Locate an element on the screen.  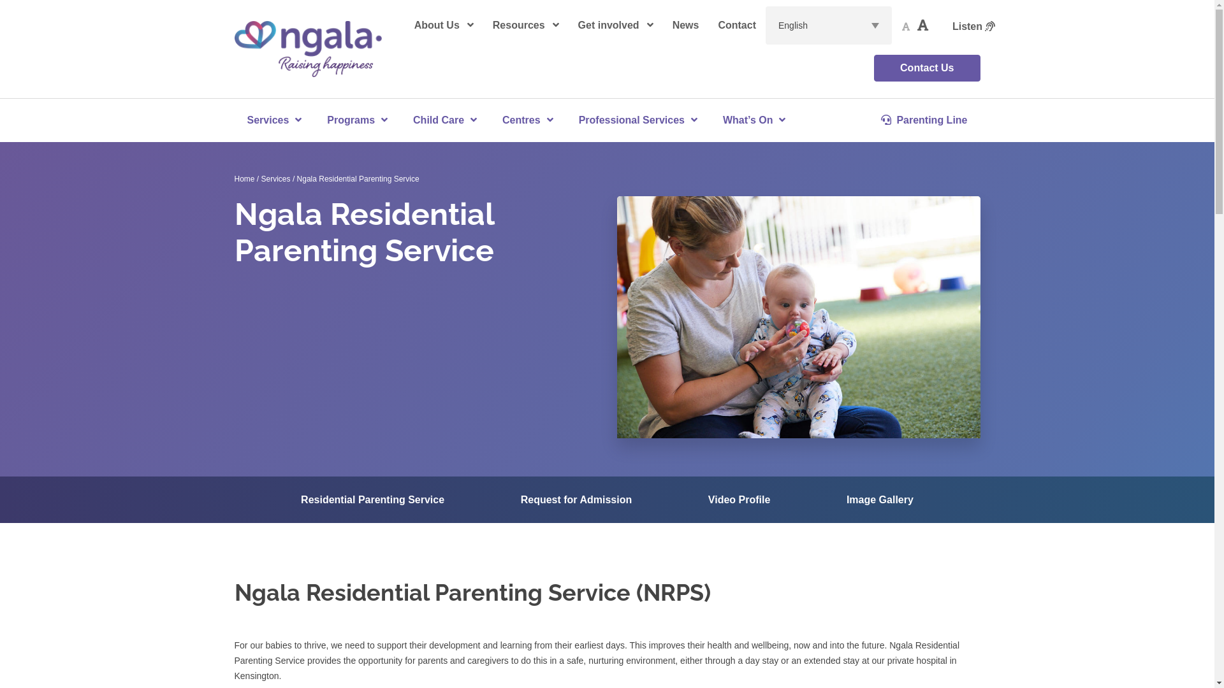
Request for Admission is located at coordinates (576, 500).